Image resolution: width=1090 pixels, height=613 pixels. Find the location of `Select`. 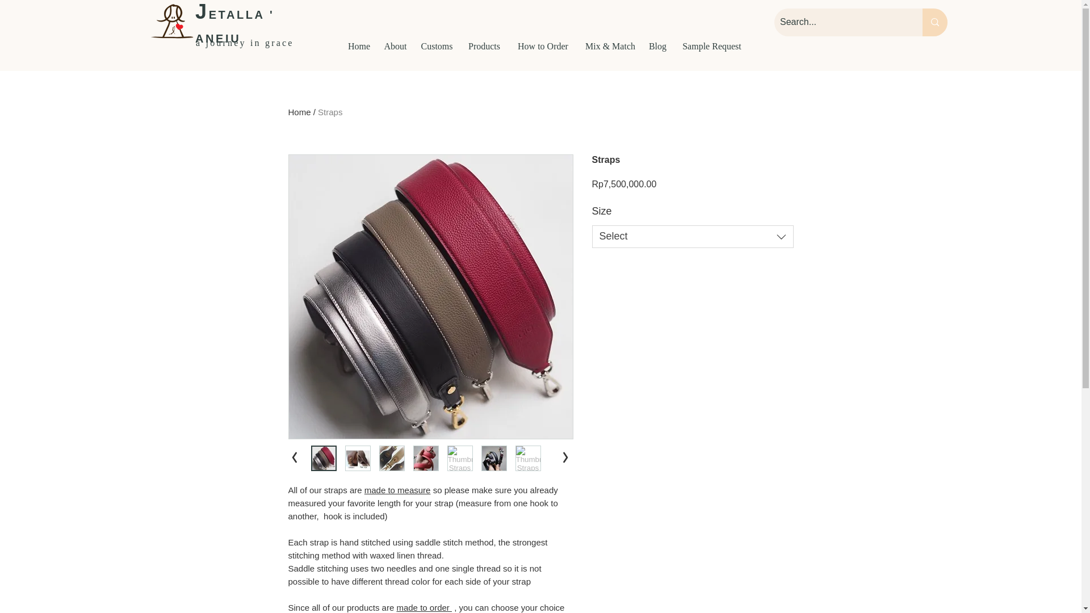

Select is located at coordinates (693, 237).